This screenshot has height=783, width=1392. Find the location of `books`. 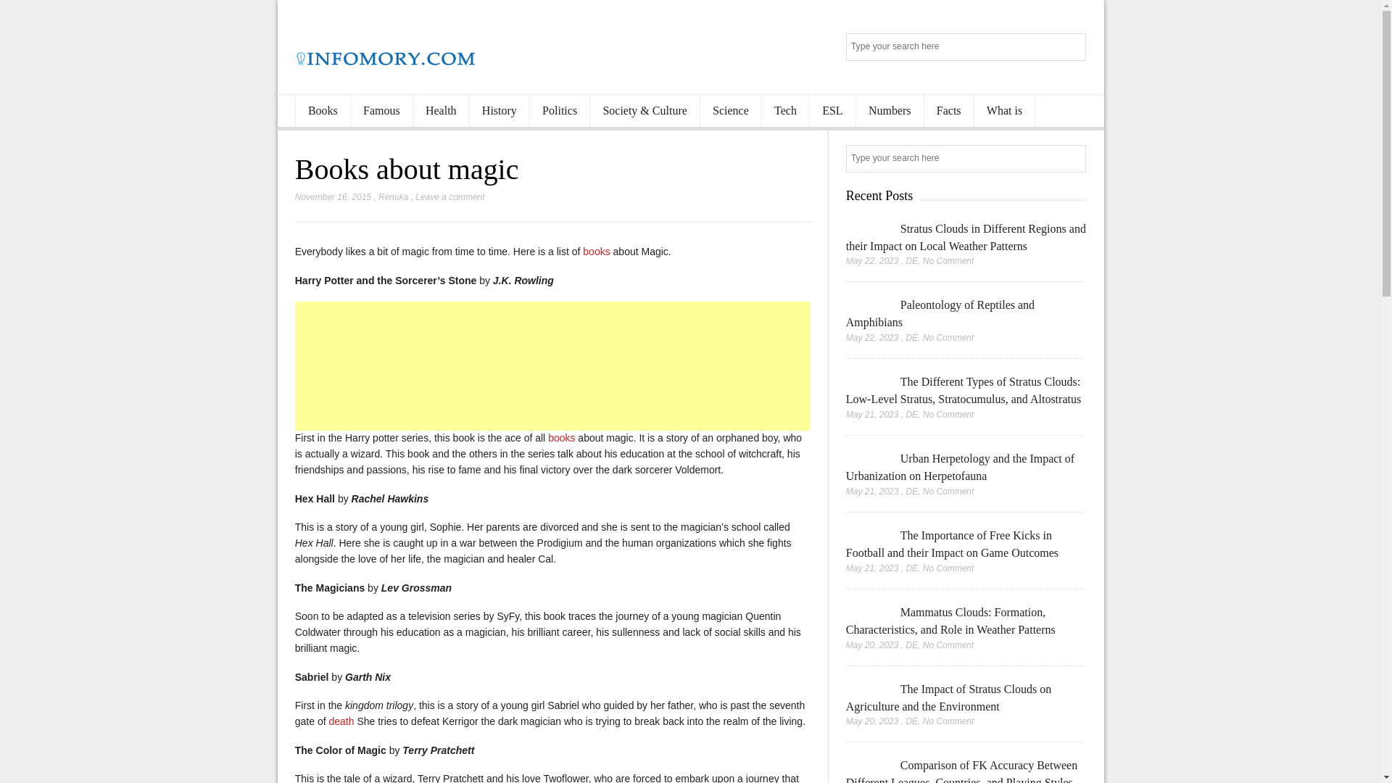

books is located at coordinates (561, 438).